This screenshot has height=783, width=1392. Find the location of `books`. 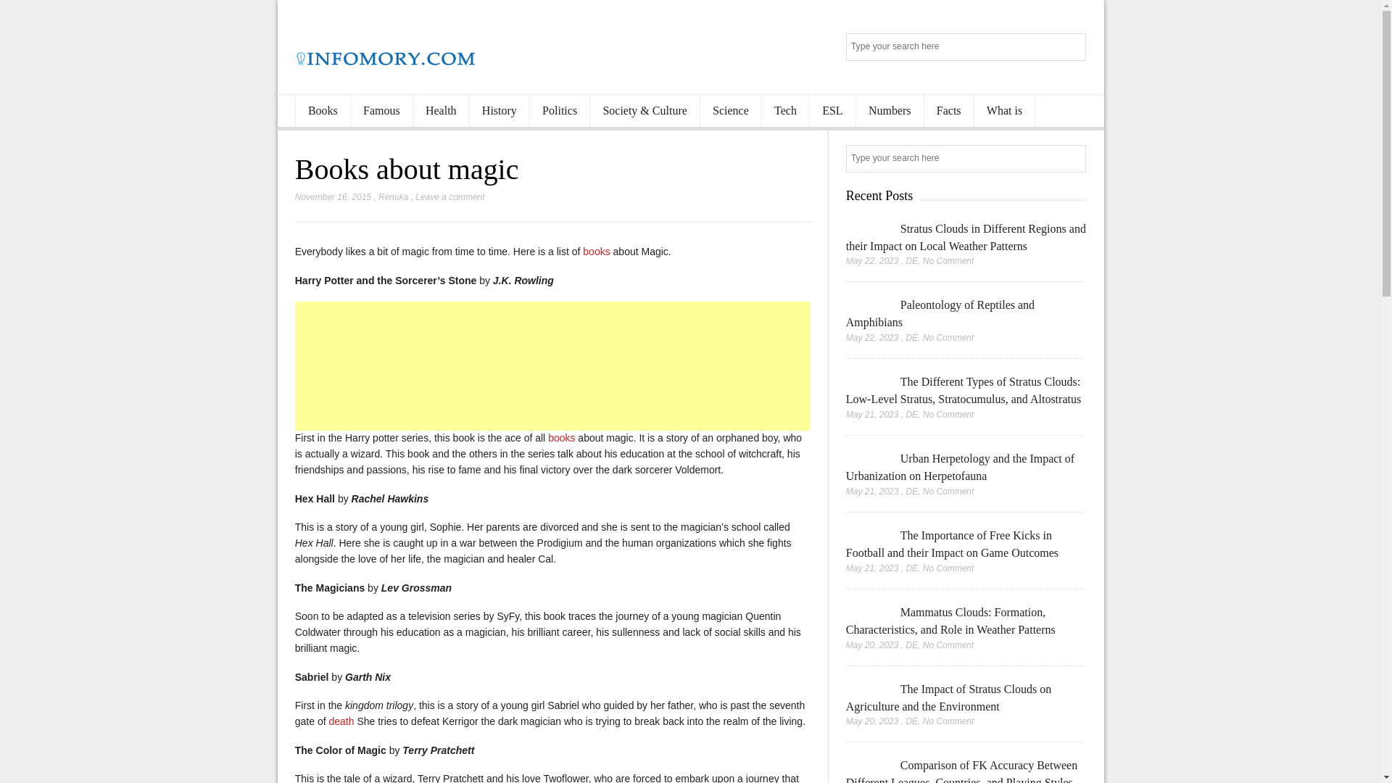

books is located at coordinates (561, 438).